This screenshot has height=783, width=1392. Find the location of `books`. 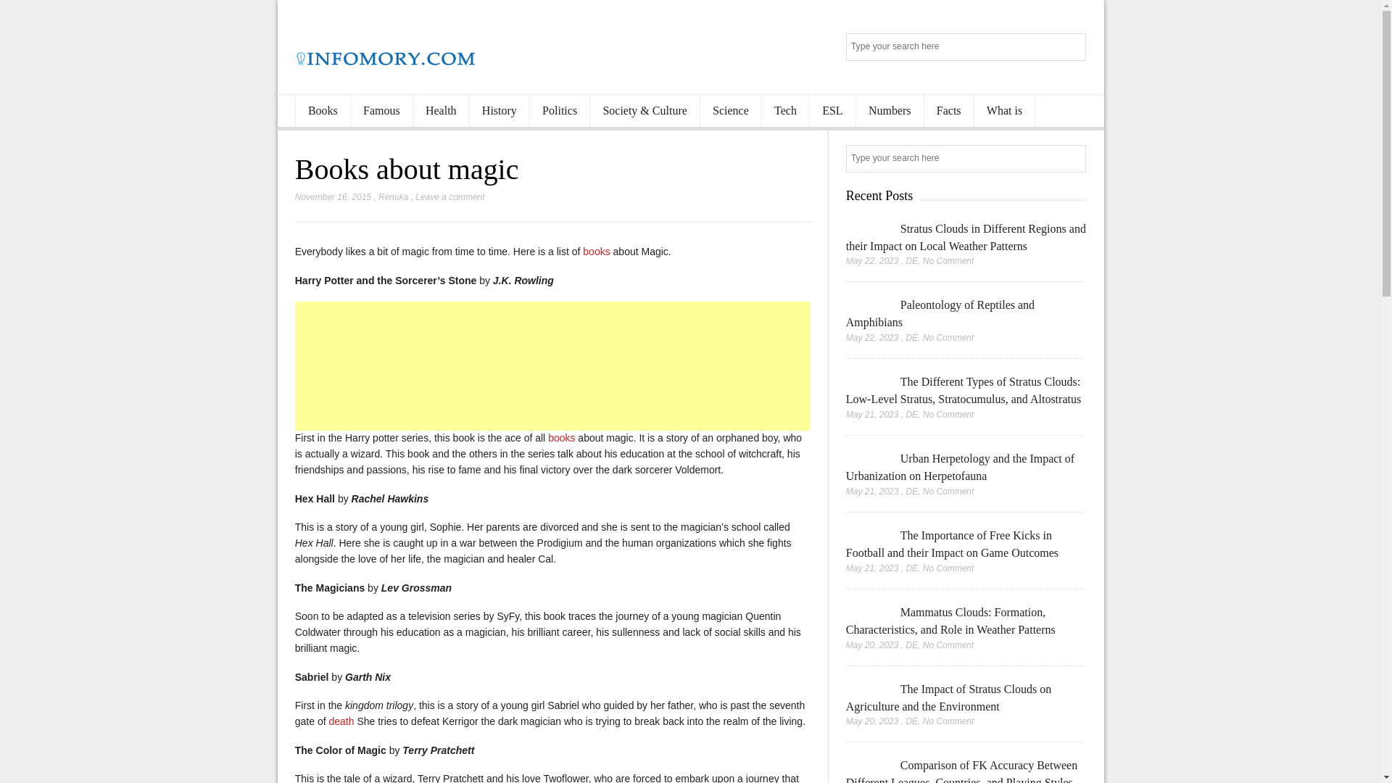

books is located at coordinates (561, 438).